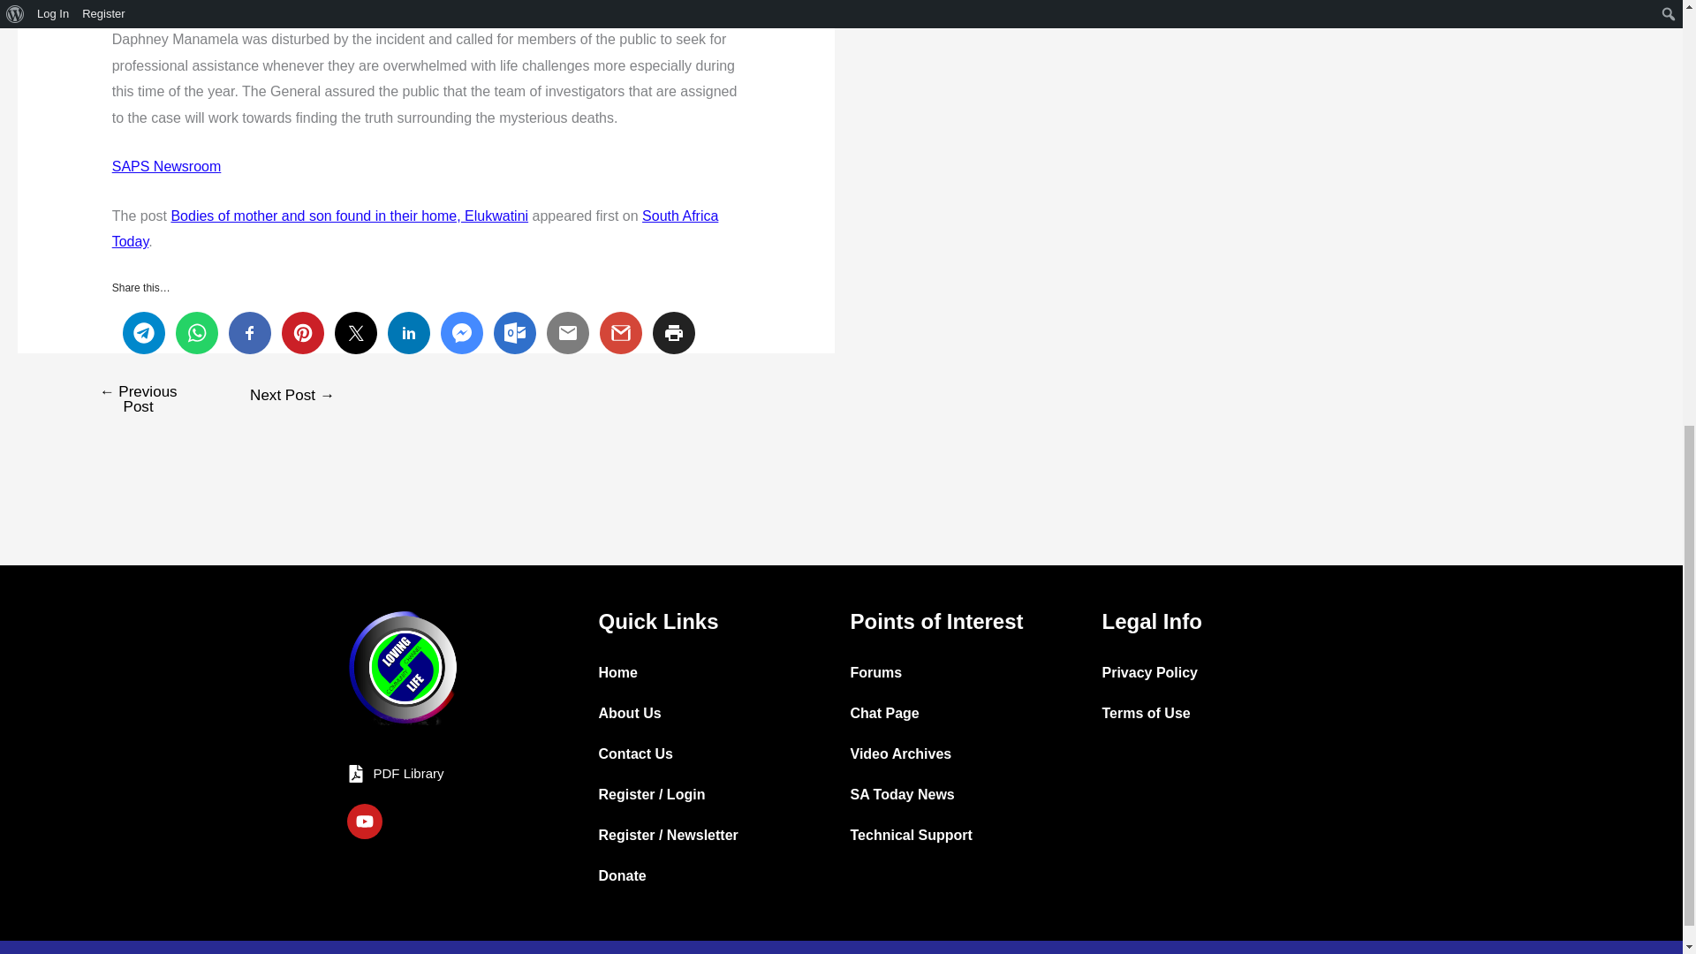 Image resolution: width=1696 pixels, height=954 pixels. I want to click on SAPS Newsroom, so click(166, 166).